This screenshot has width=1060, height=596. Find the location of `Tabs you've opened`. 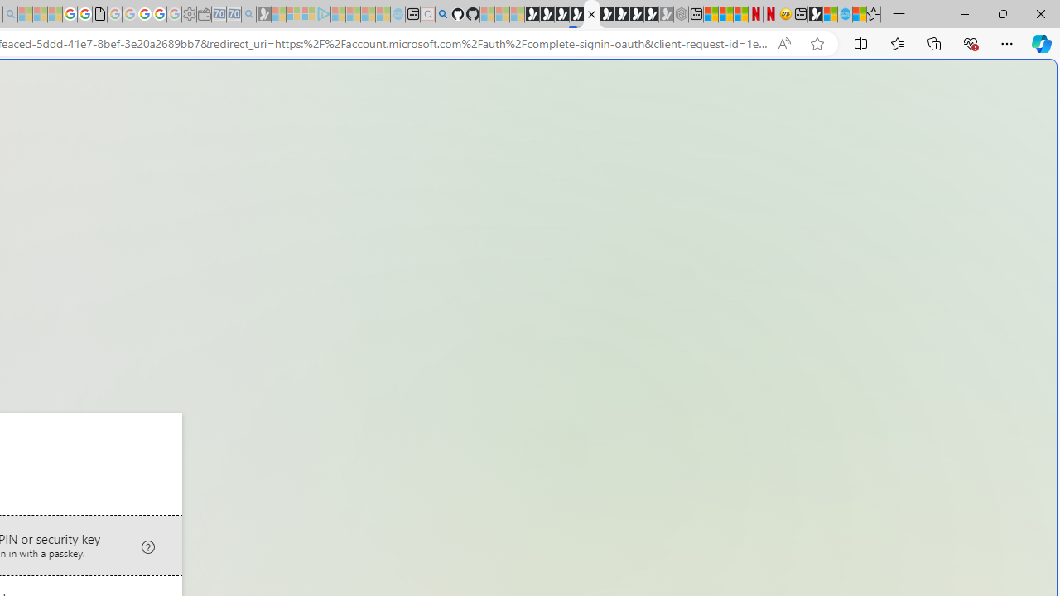

Tabs you've opened is located at coordinates (229, 220).